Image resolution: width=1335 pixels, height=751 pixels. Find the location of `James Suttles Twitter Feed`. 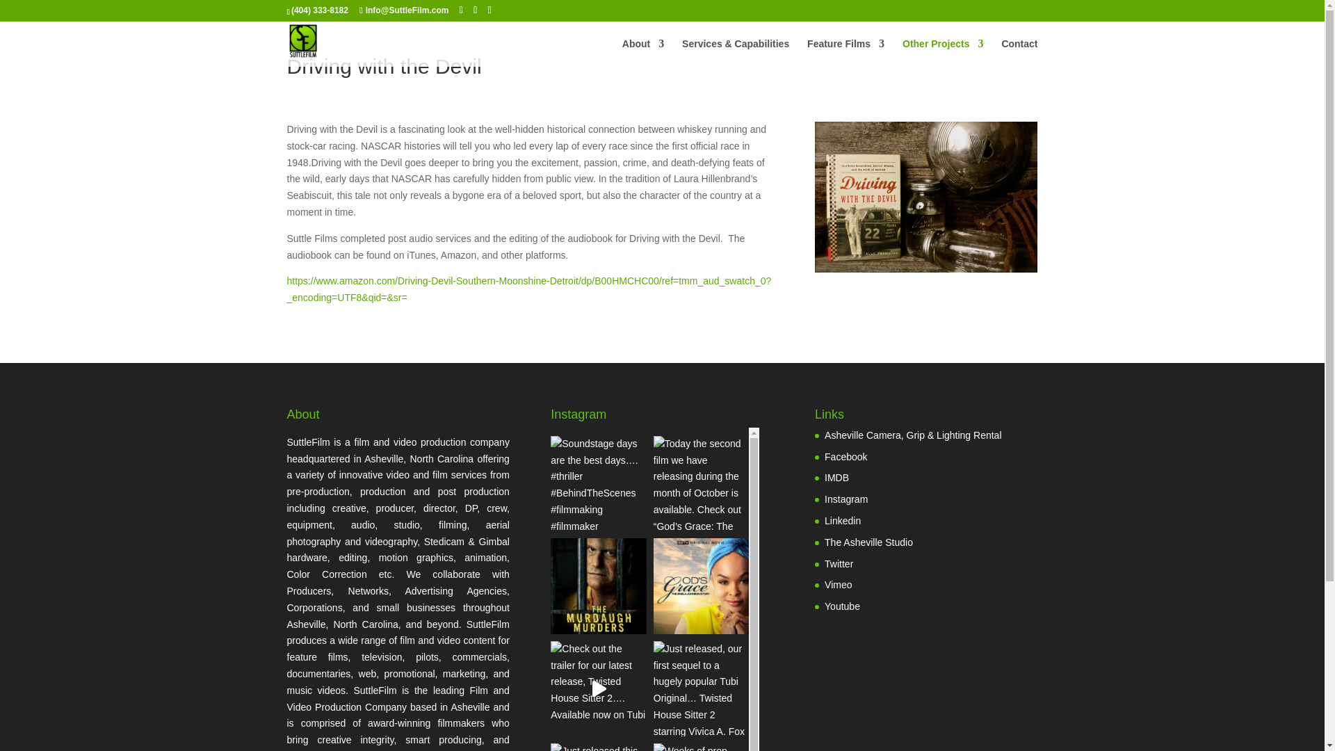

James Suttles Twitter Feed is located at coordinates (839, 563).